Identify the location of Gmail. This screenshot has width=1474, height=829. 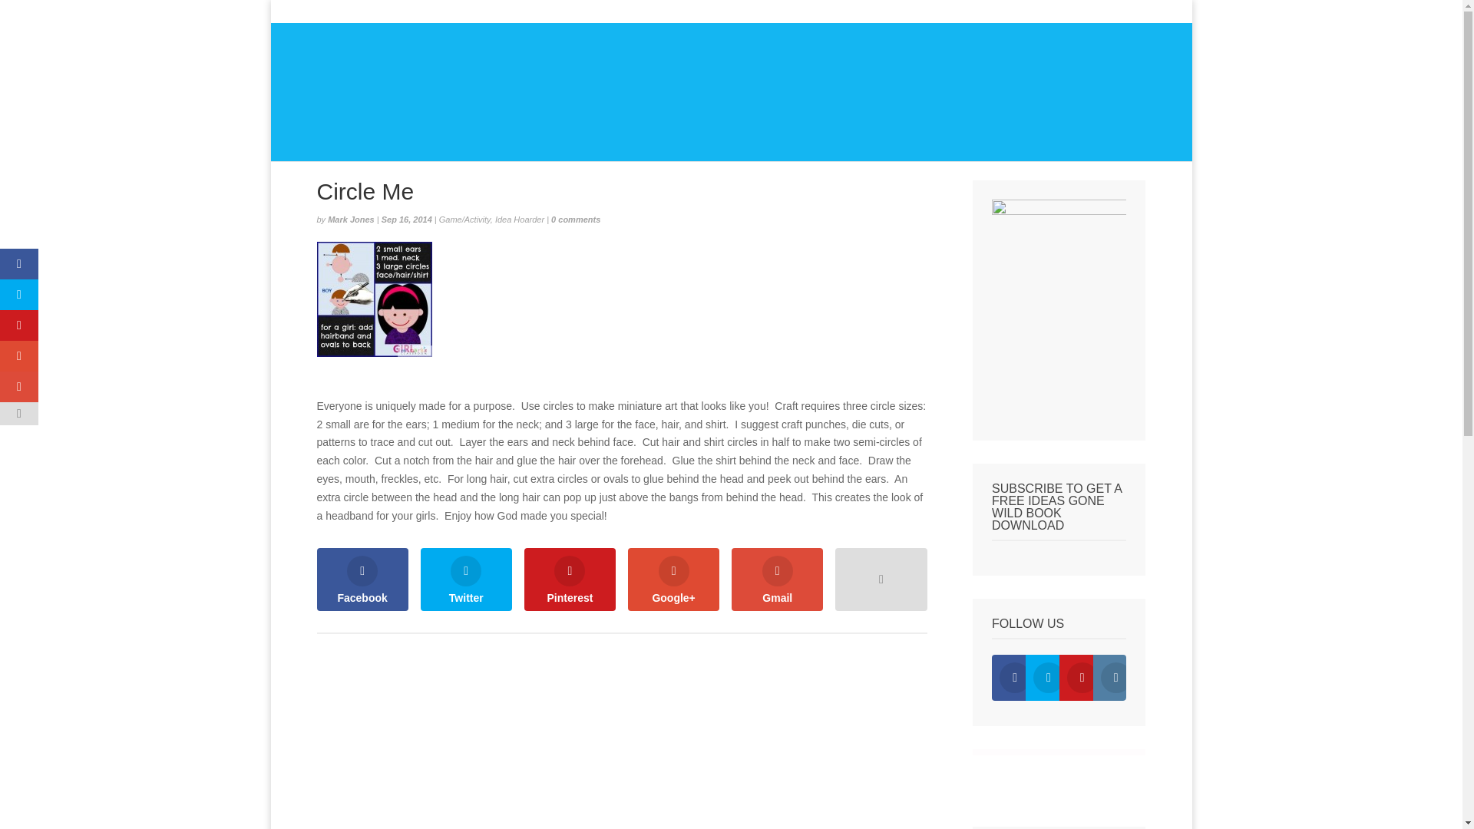
(777, 579).